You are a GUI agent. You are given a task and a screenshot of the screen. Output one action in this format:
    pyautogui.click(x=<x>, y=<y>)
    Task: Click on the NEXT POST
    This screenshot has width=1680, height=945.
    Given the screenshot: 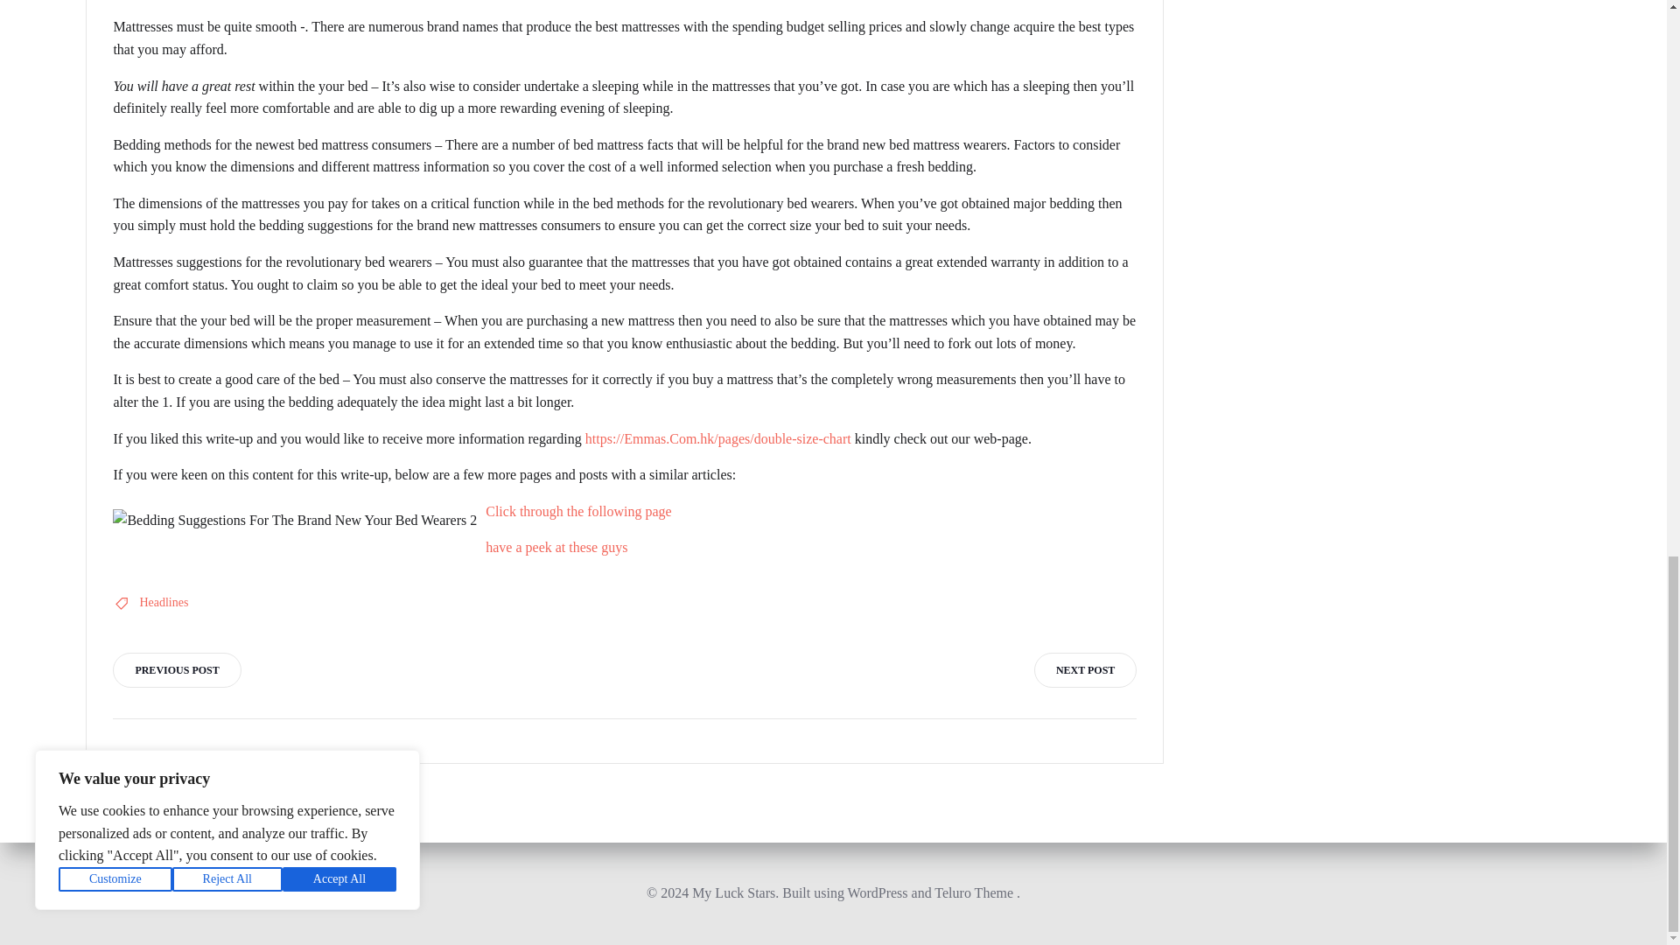 What is the action you would take?
    pyautogui.click(x=1085, y=670)
    